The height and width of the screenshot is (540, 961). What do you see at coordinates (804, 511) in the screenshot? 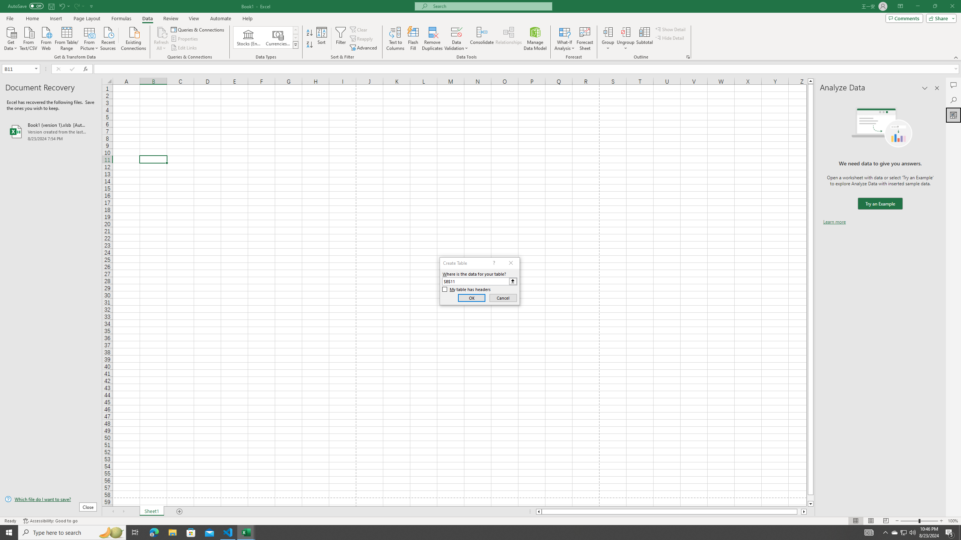
I see `Column right` at bounding box center [804, 511].